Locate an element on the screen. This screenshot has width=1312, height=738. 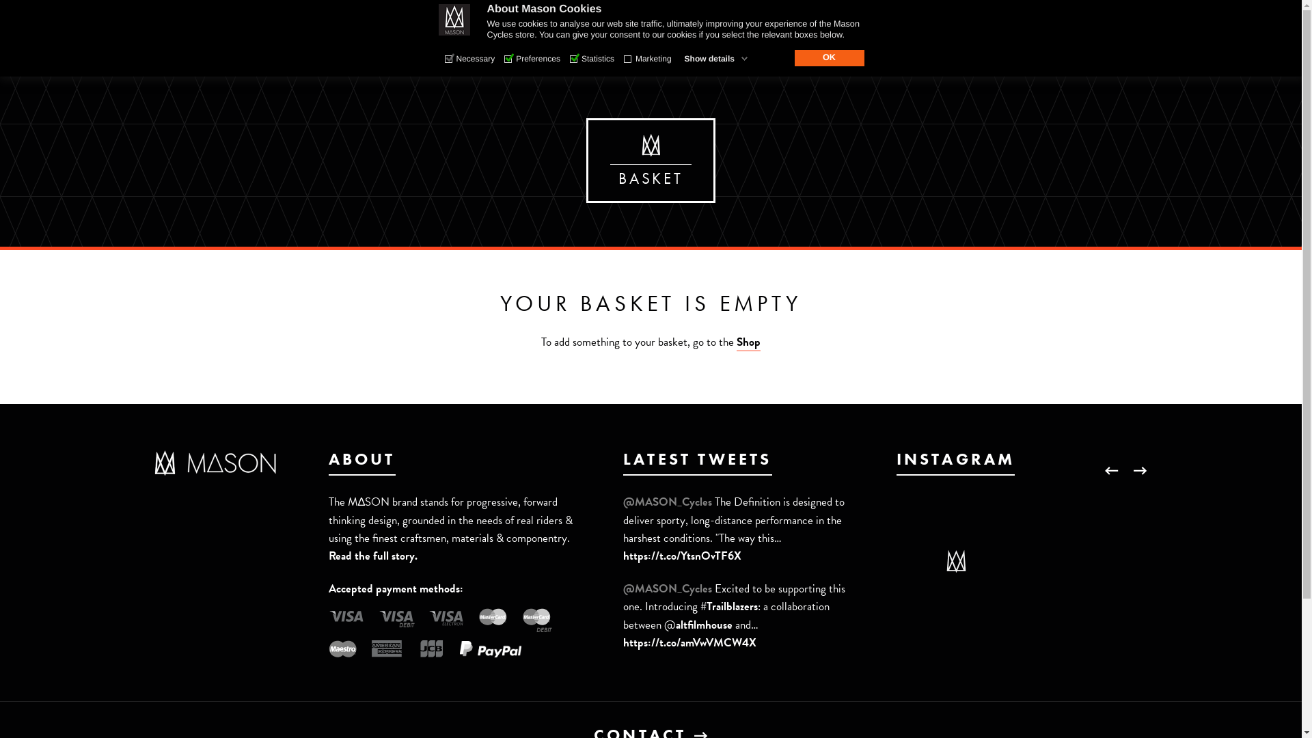
BASKET is located at coordinates (981, 51).